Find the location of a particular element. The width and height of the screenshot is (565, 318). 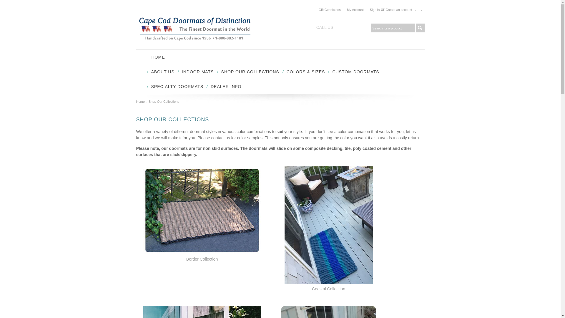

Search for a product is located at coordinates (393, 28).